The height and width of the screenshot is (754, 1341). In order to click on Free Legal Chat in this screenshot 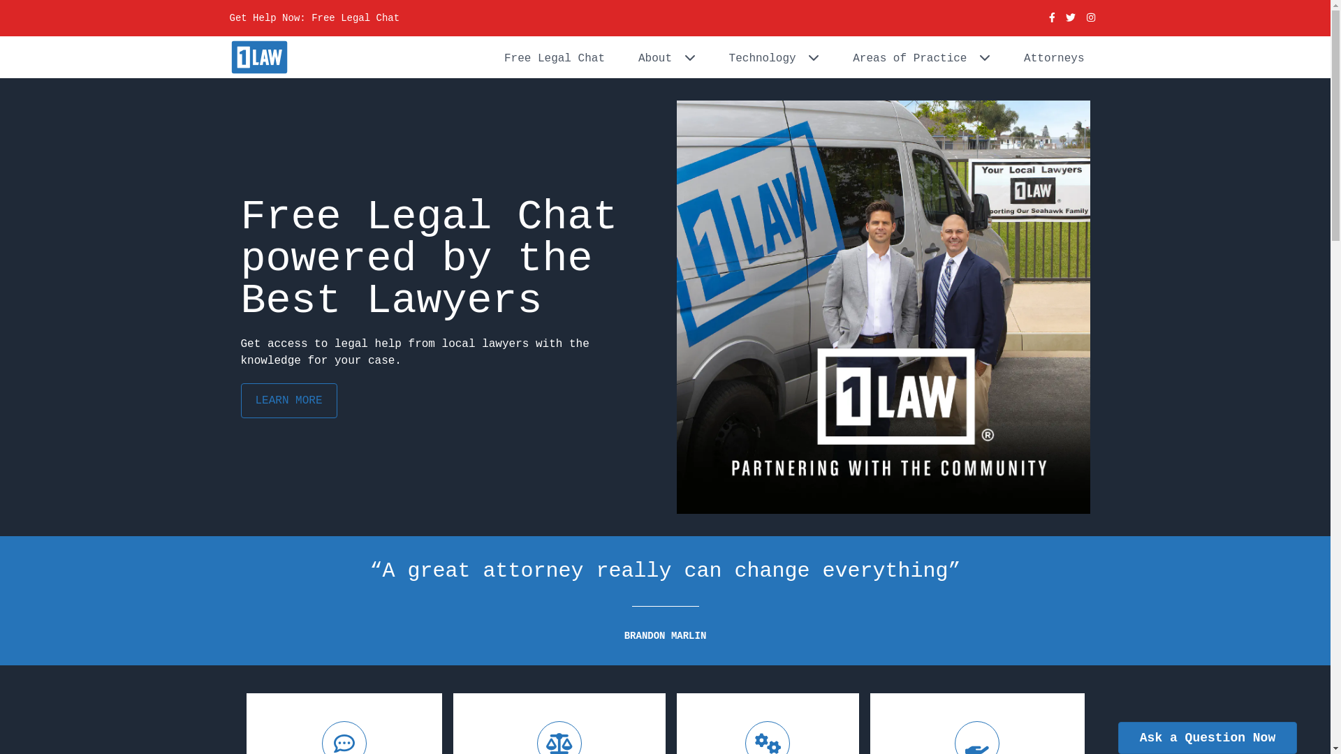, I will do `click(356, 18)`.